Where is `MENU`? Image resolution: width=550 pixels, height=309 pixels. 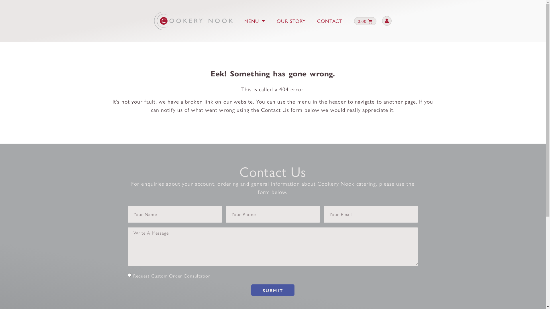
MENU is located at coordinates (255, 21).